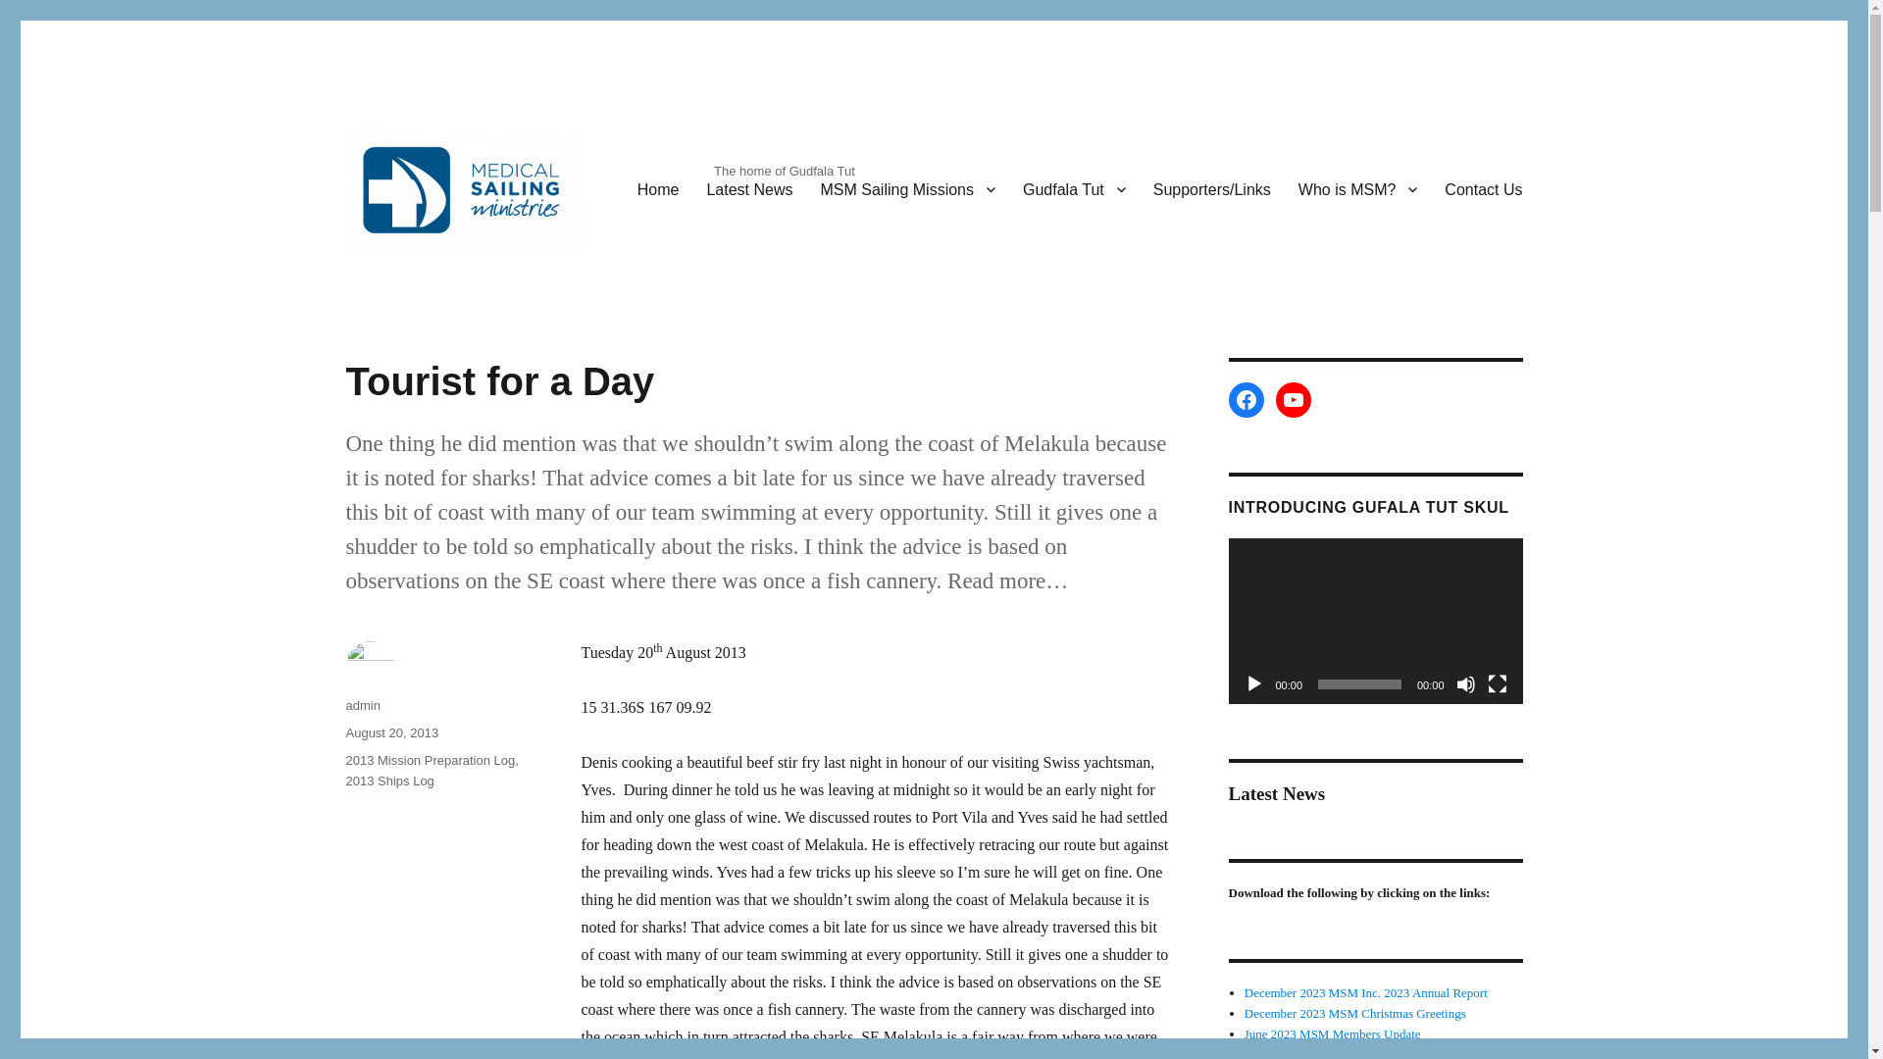 This screenshot has height=1059, width=1883. I want to click on Latest News, so click(749, 188).